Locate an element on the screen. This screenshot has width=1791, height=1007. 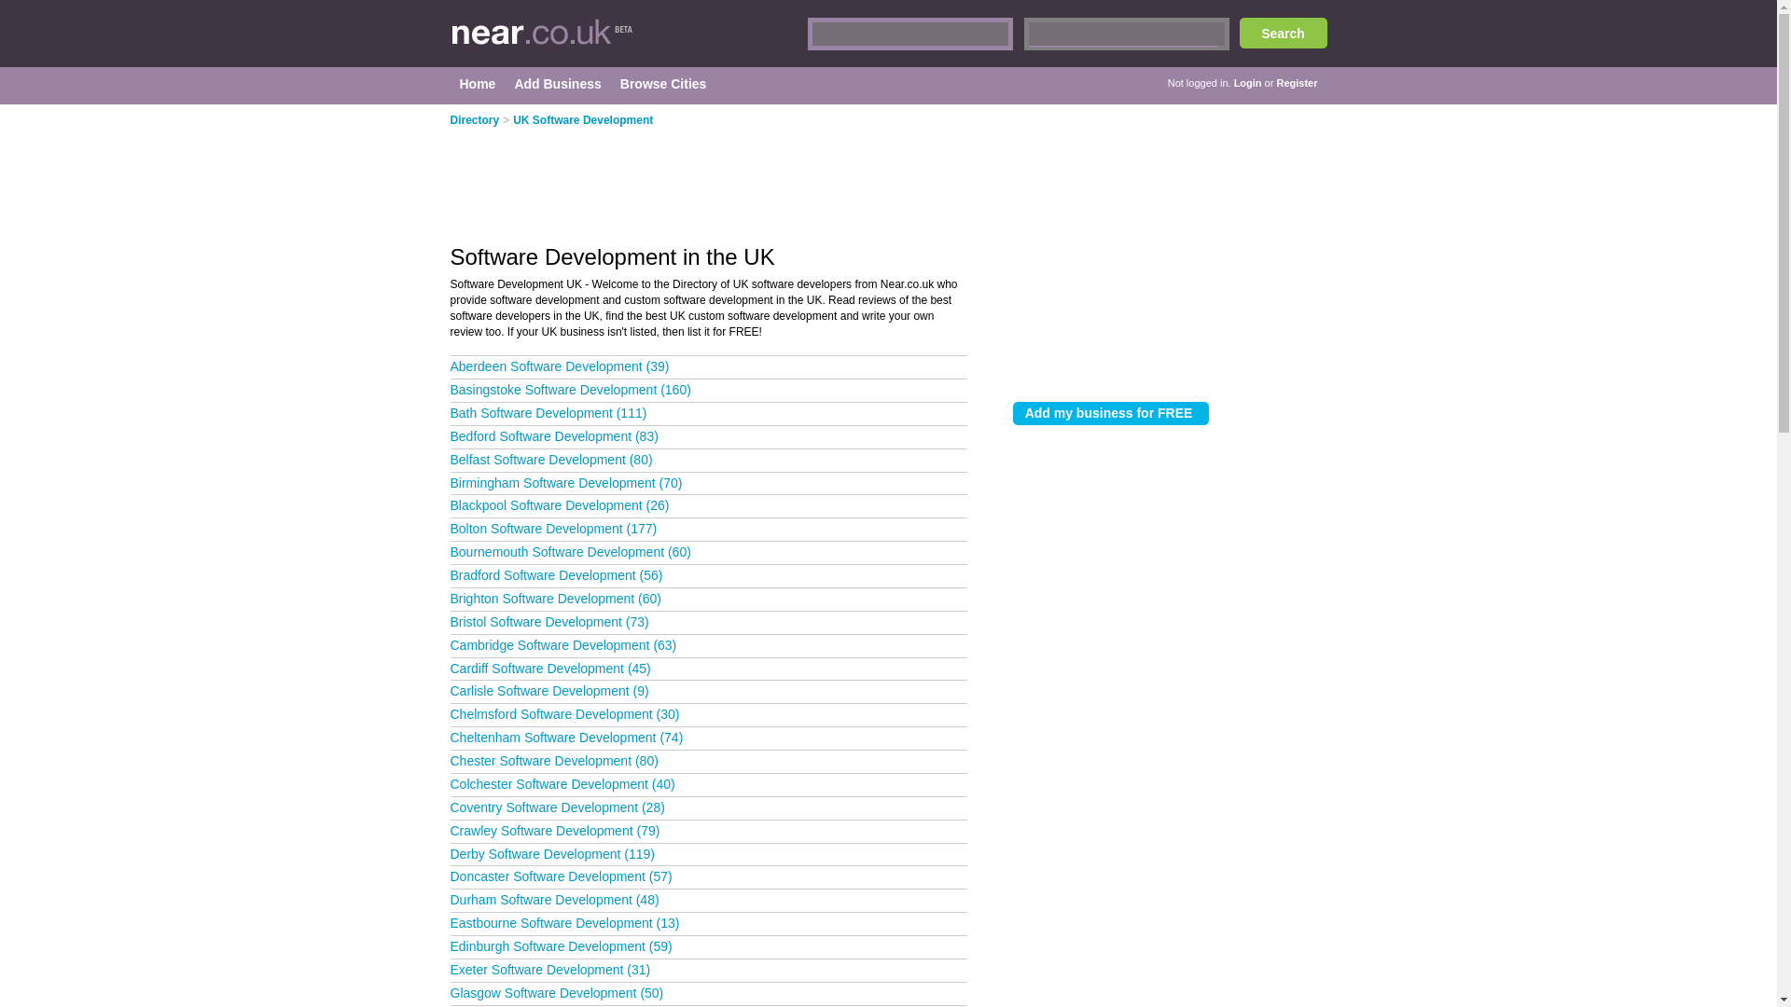
Search is located at coordinates (1283, 33).